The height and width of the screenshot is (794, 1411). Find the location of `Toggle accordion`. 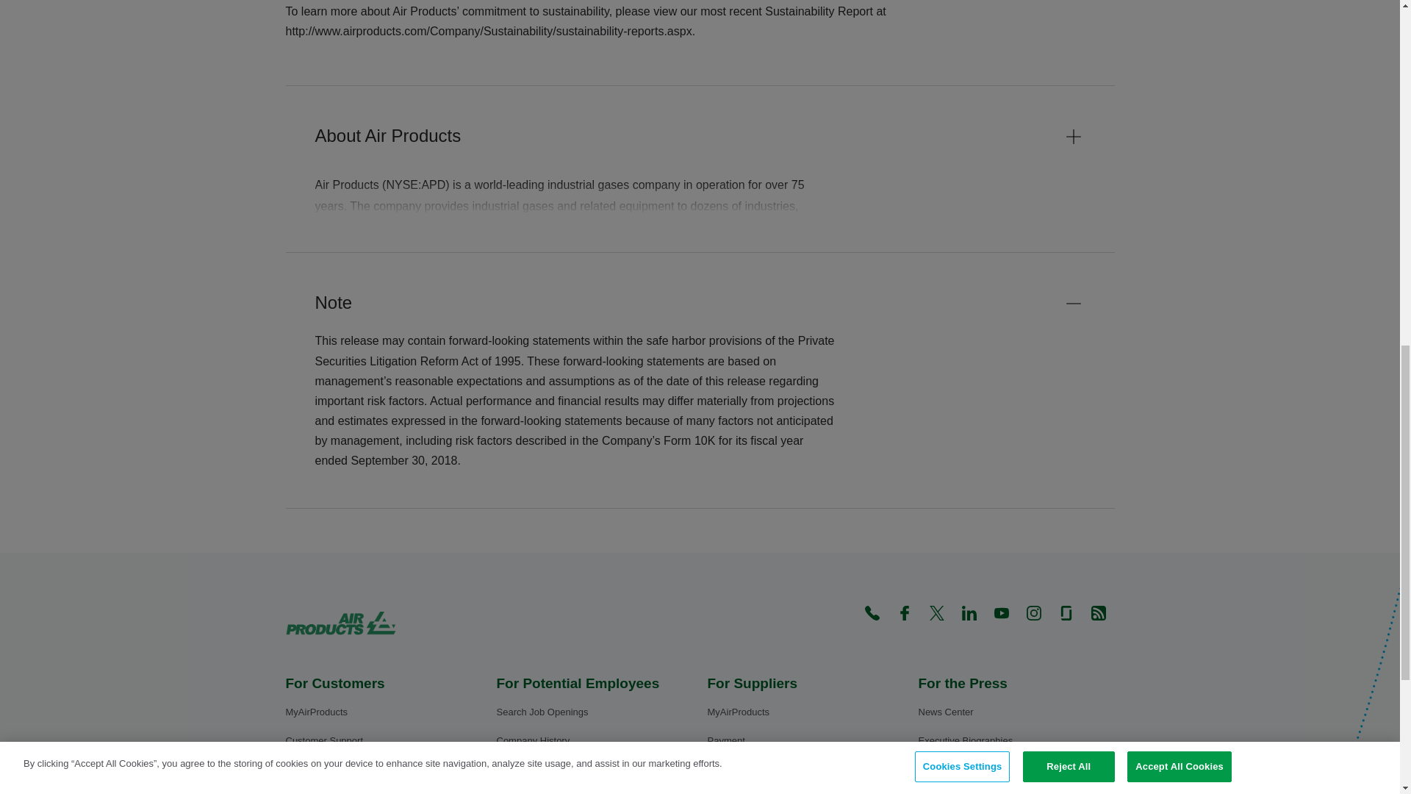

Toggle accordion is located at coordinates (1073, 136).